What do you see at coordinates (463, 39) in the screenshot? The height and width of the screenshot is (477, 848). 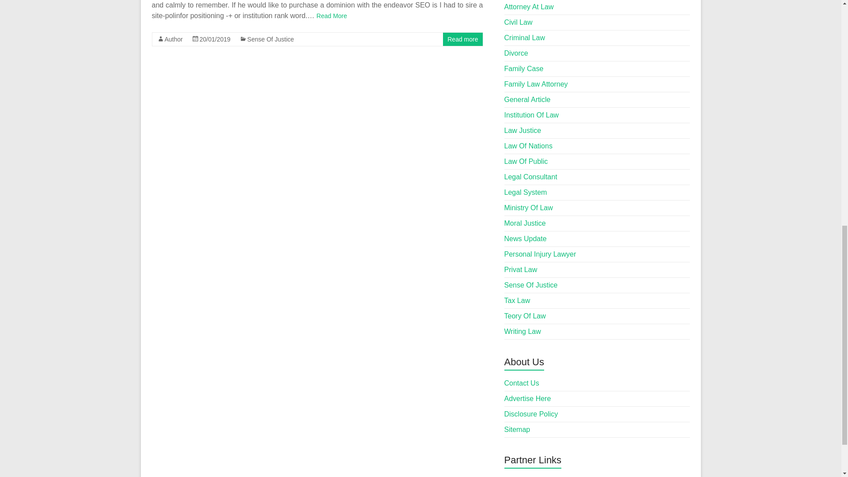 I see `Read more` at bounding box center [463, 39].